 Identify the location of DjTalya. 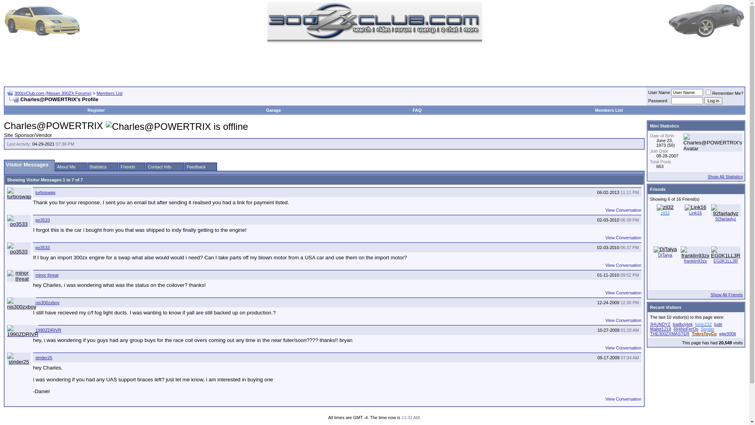
(665, 255).